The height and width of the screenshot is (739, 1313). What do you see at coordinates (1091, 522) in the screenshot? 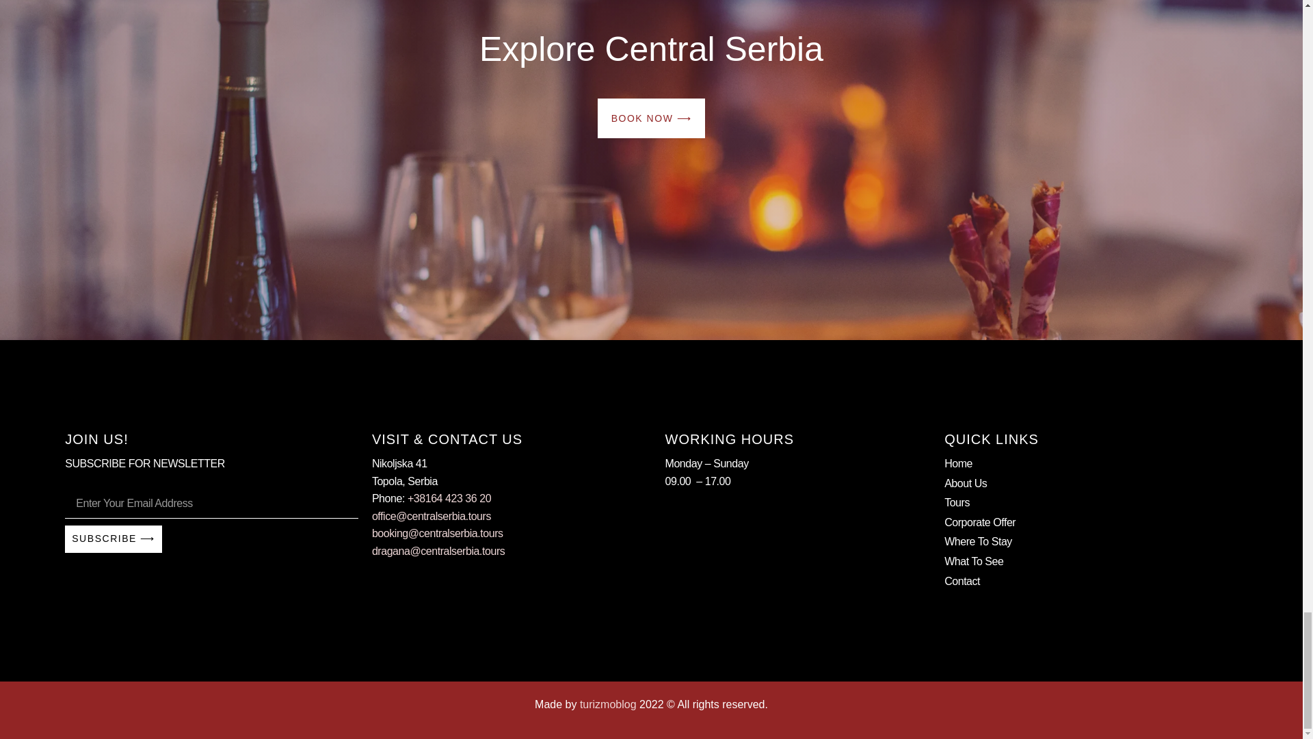
I see `Corporate Offer` at bounding box center [1091, 522].